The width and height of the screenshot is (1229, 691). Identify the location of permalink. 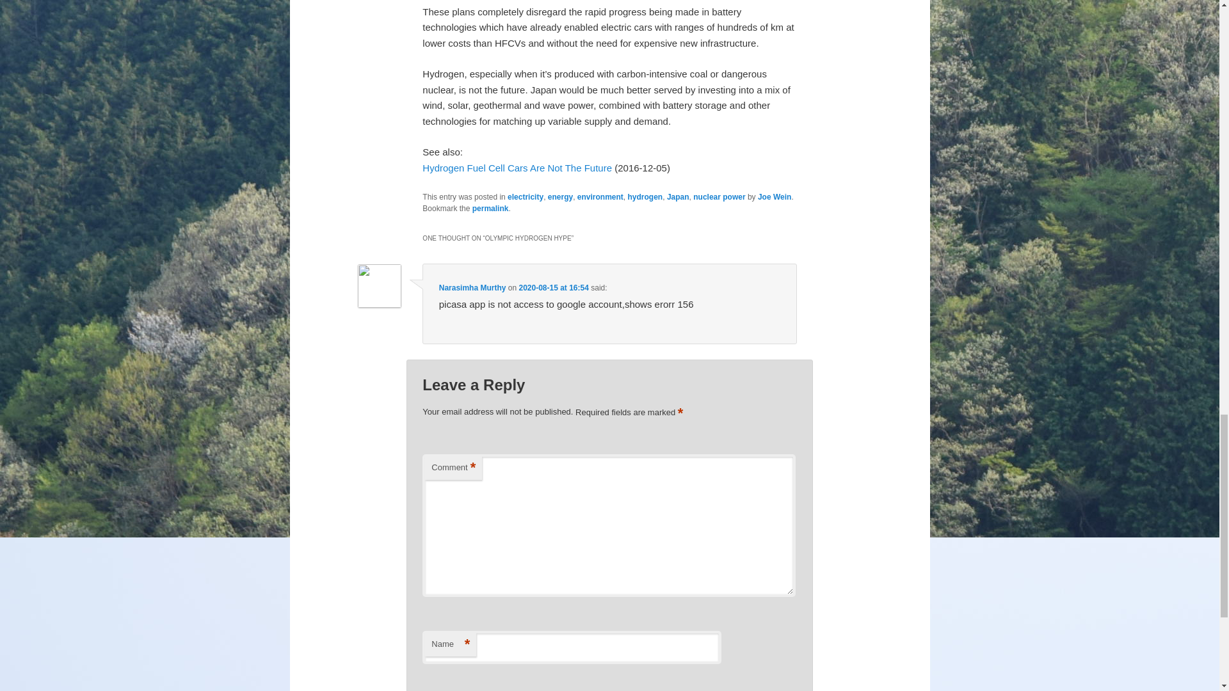
(490, 208).